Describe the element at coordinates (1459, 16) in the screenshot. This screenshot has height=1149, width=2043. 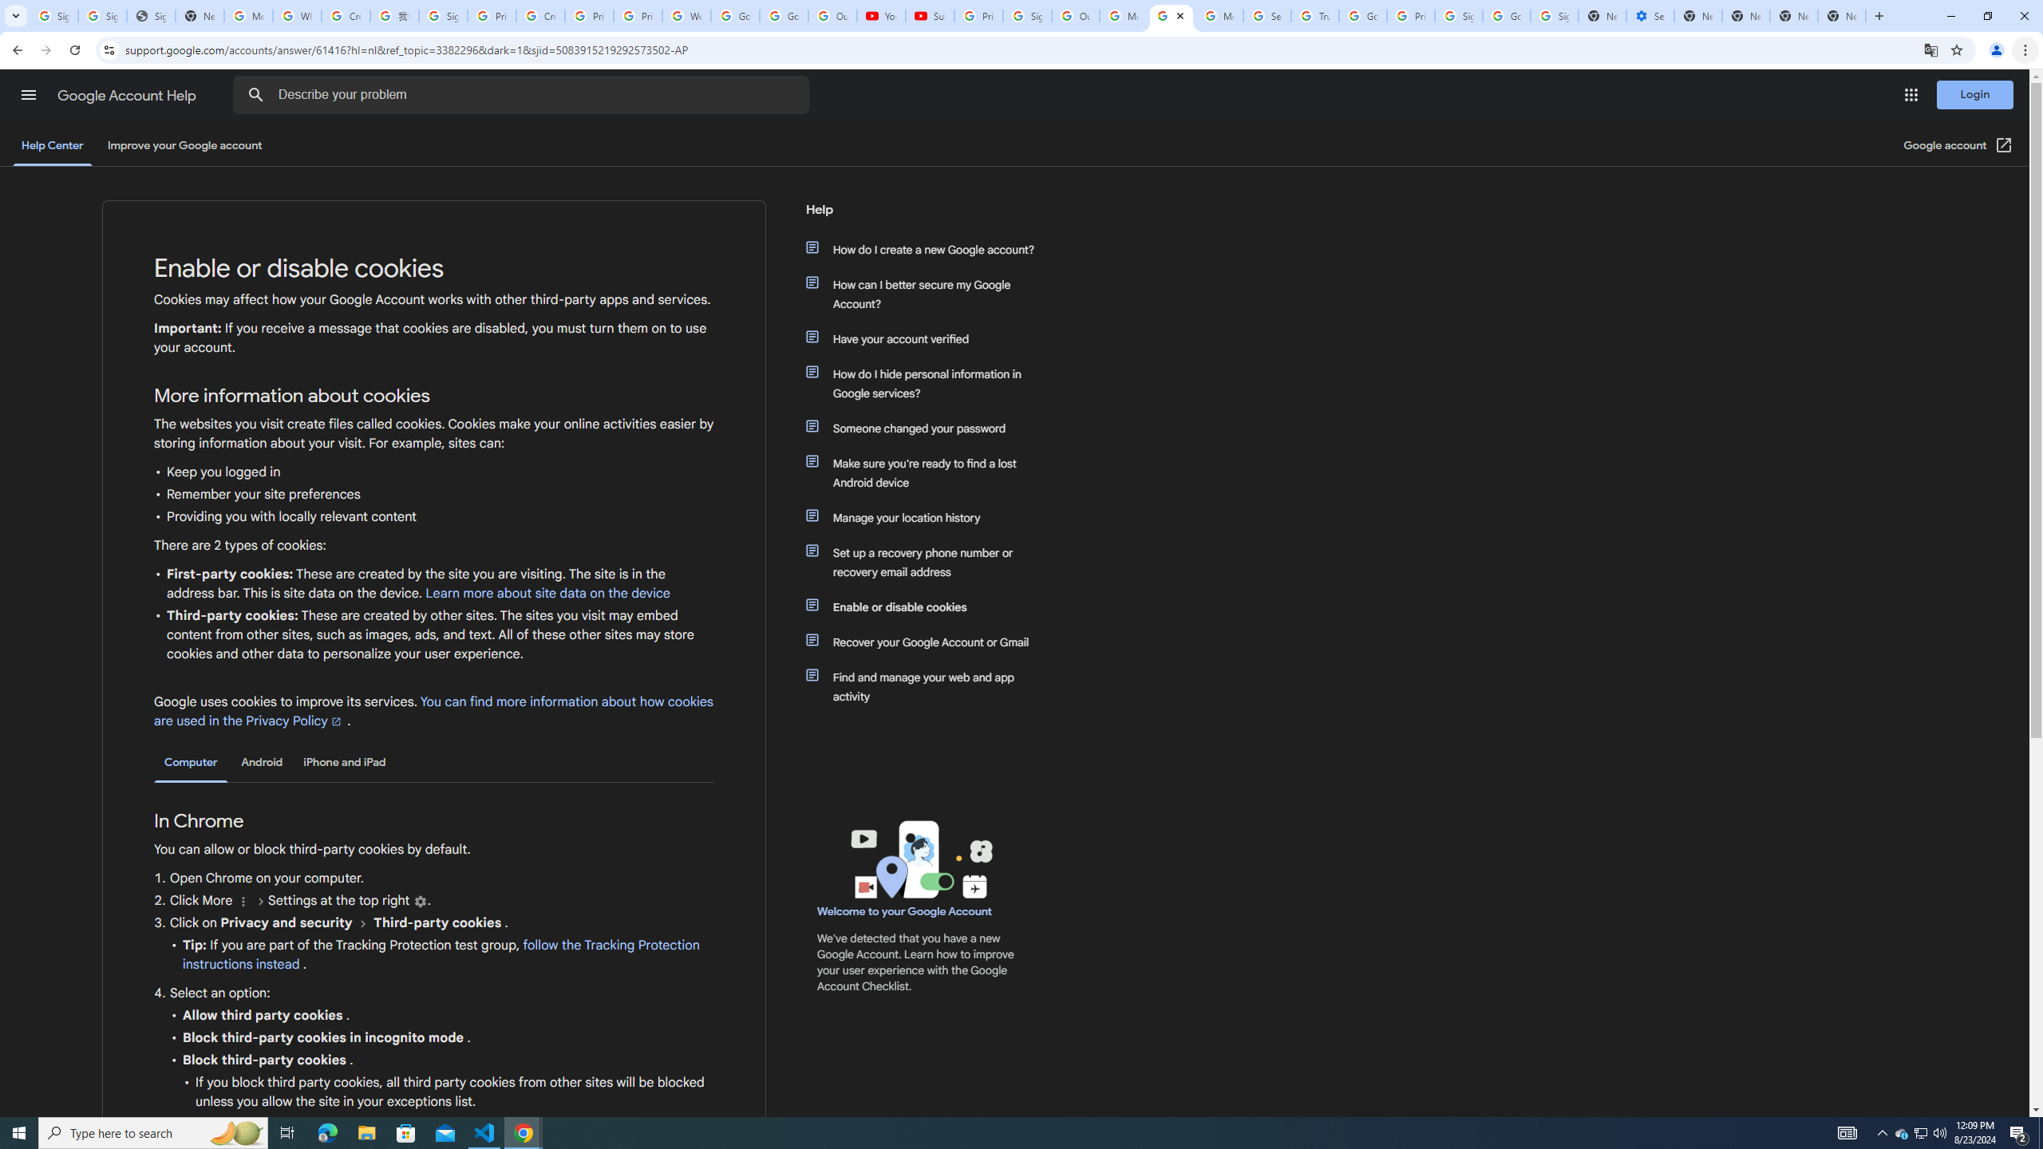
I see `Sign in - Google Accounts` at that location.